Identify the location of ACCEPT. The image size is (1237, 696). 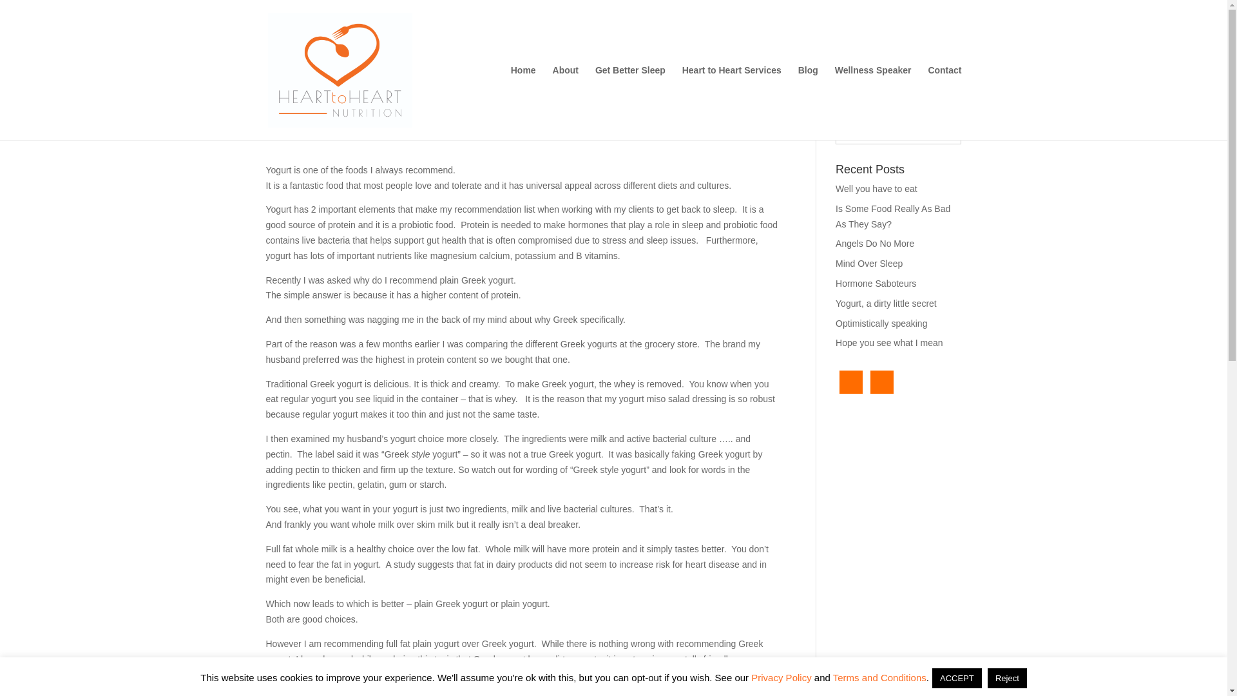
(957, 678).